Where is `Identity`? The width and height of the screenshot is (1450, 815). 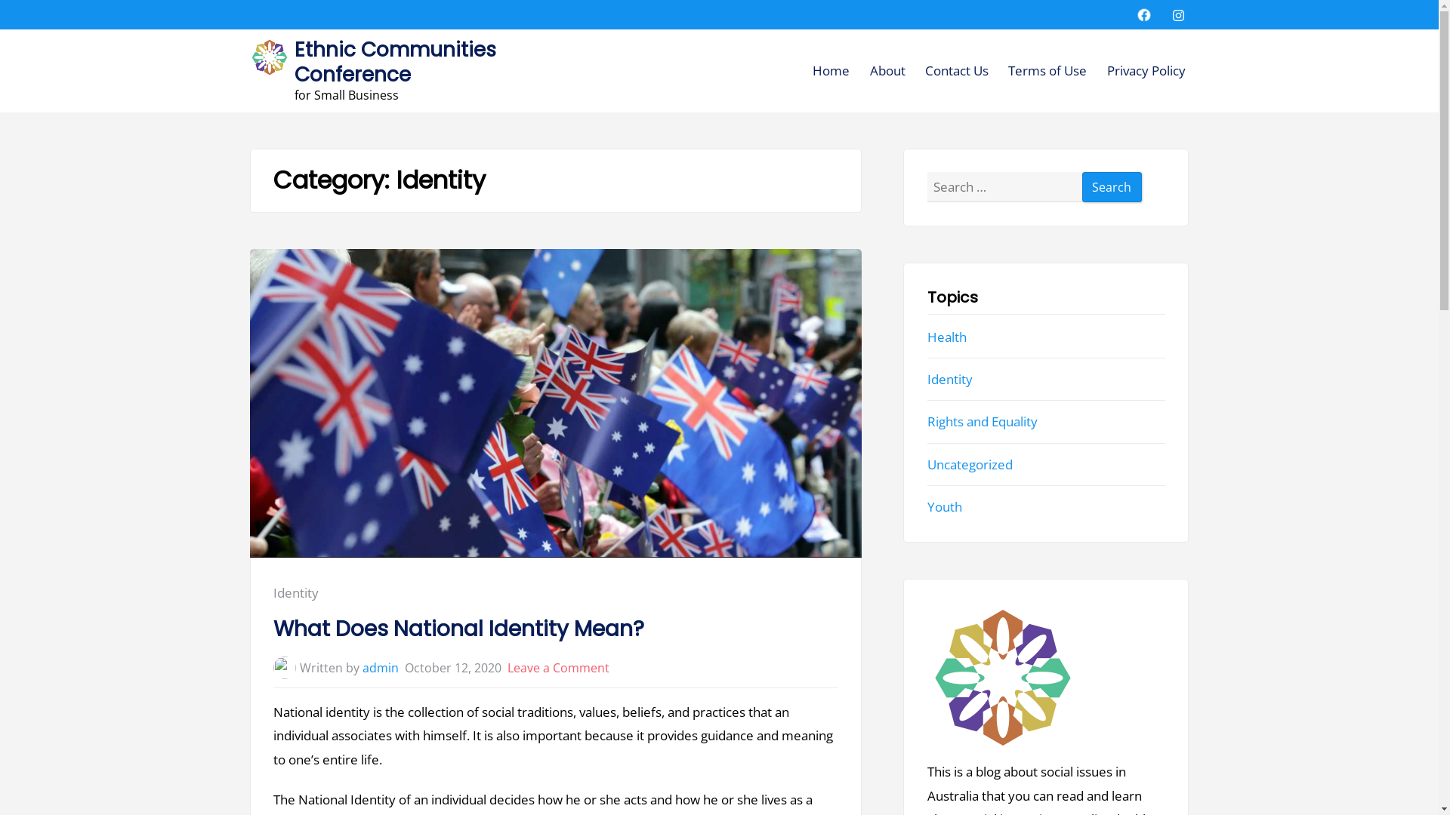
Identity is located at coordinates (950, 379).